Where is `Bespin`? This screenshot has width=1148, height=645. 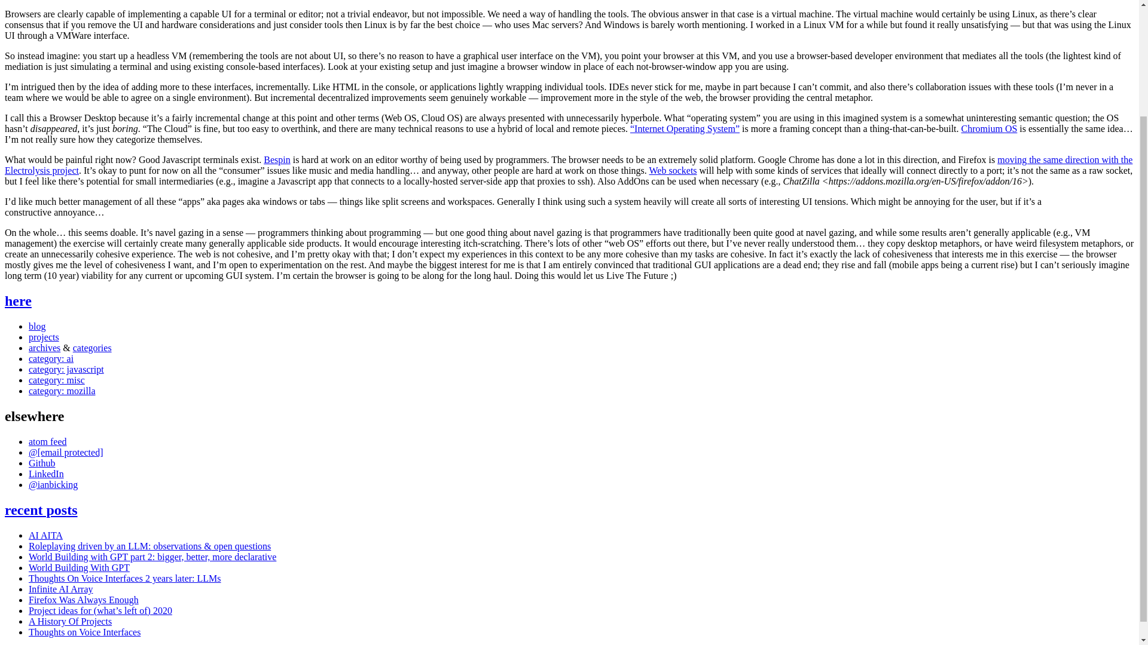 Bespin is located at coordinates (277, 160).